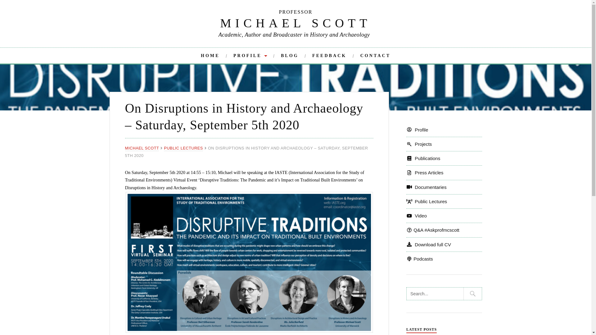  What do you see at coordinates (250, 56) in the screenshot?
I see `Michael Scott Profile` at bounding box center [250, 56].